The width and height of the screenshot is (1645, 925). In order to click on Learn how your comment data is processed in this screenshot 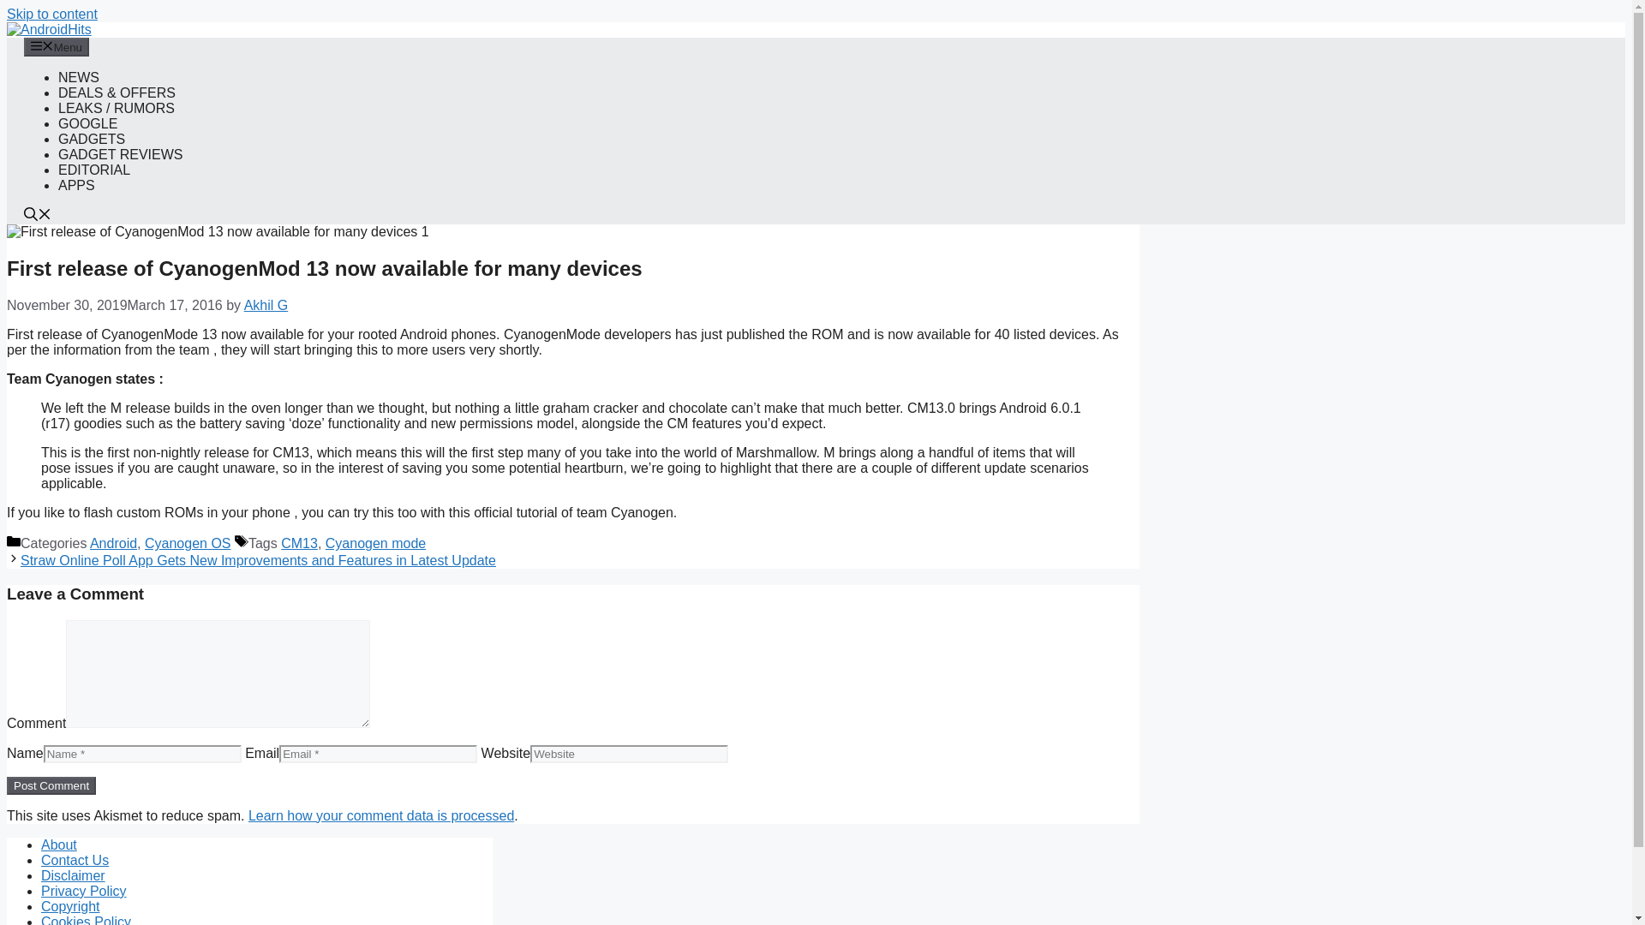, I will do `click(380, 815)`.